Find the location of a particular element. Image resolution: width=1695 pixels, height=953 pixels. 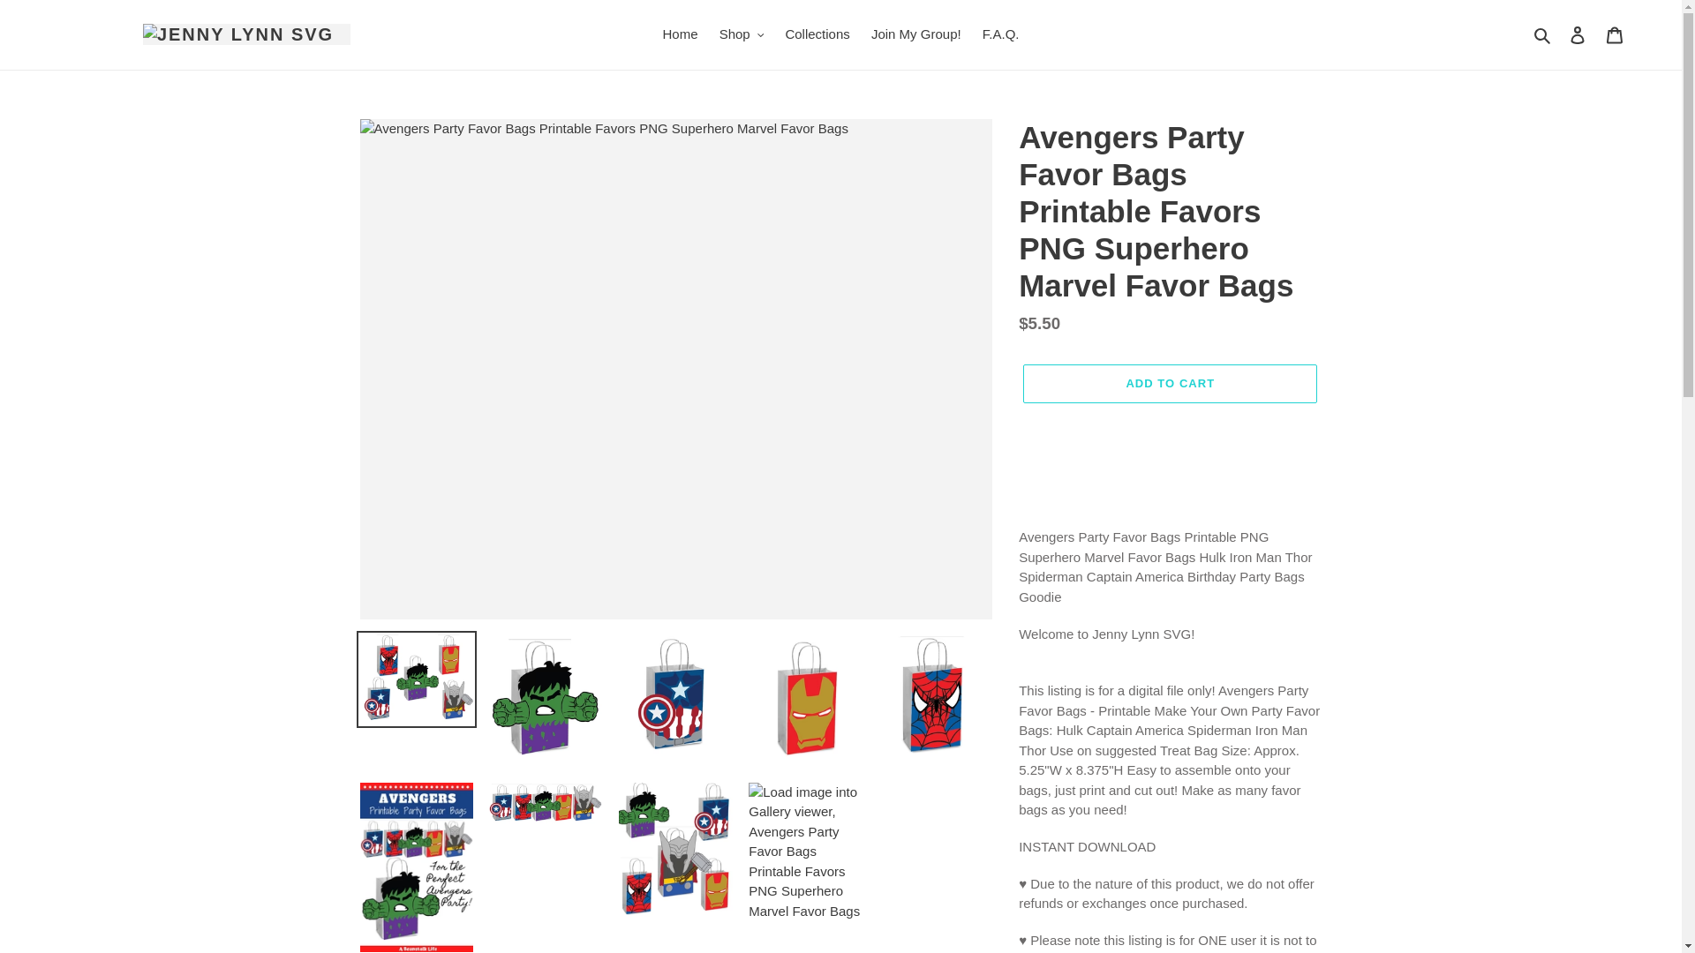

Home is located at coordinates (680, 34).